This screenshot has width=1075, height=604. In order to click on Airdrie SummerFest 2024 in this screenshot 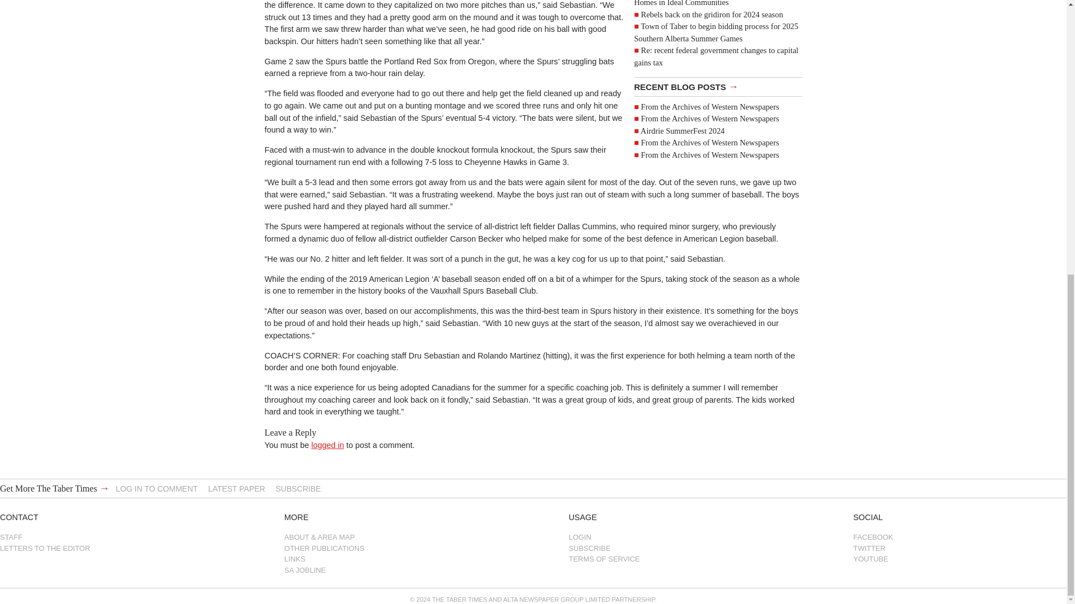, I will do `click(683, 130)`.